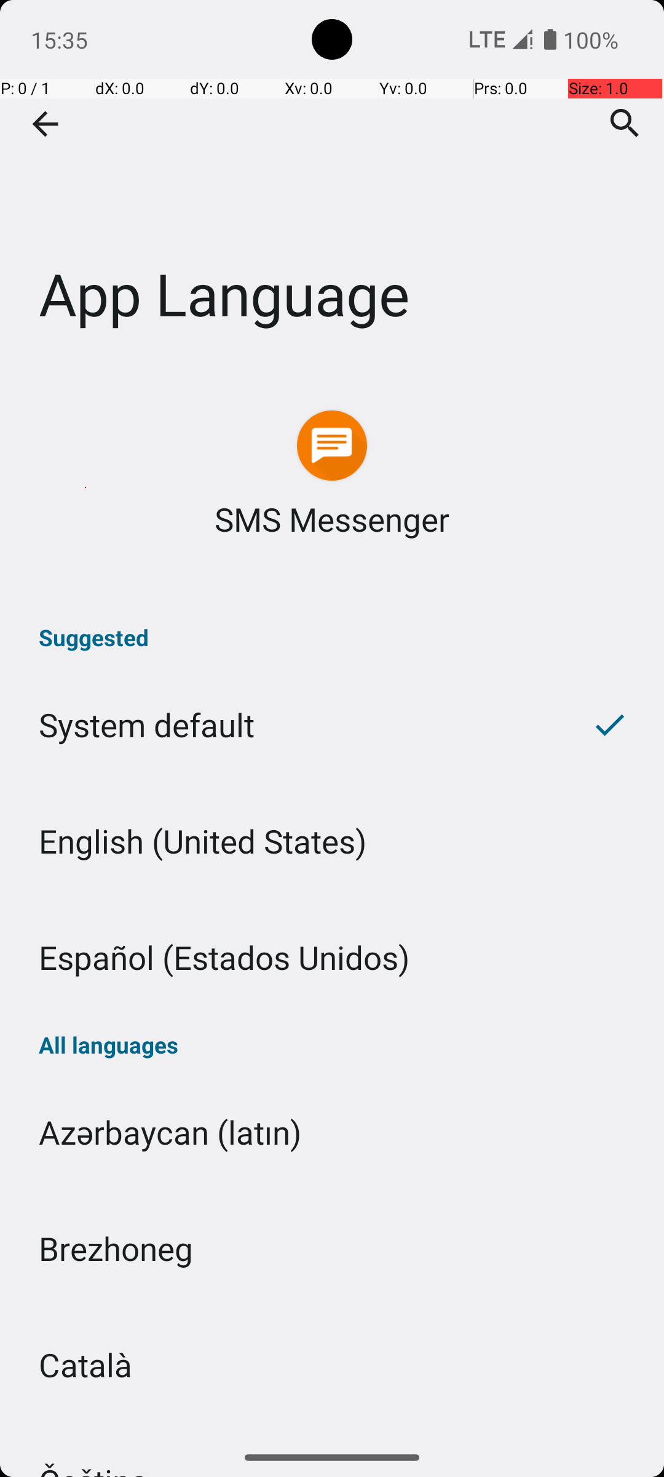  What do you see at coordinates (332, 1365) in the screenshot?
I see `Català` at bounding box center [332, 1365].